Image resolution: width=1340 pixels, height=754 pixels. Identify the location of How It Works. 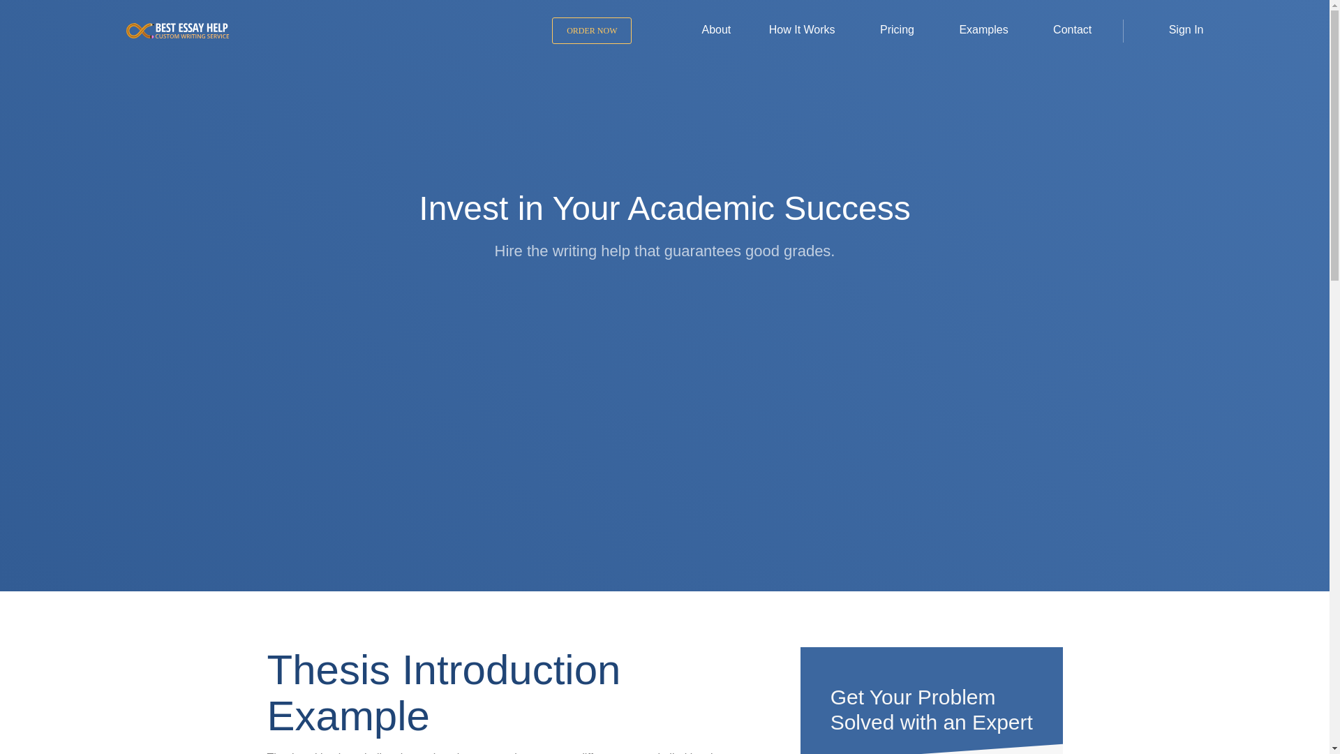
(791, 29).